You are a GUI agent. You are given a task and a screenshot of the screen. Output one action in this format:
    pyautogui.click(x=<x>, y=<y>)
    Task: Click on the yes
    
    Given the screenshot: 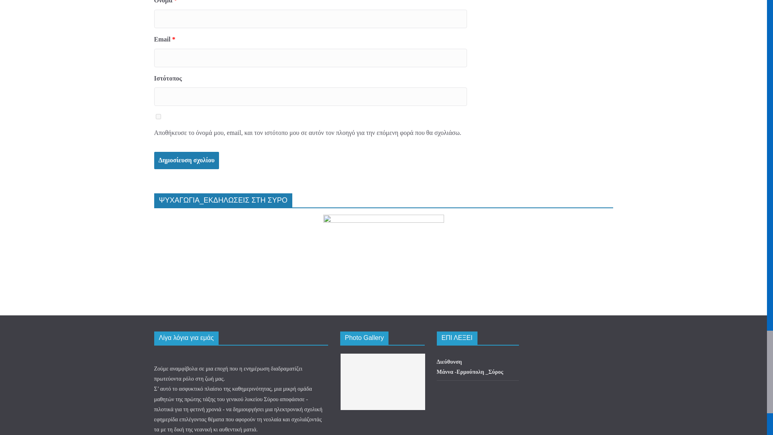 What is the action you would take?
    pyautogui.click(x=158, y=116)
    